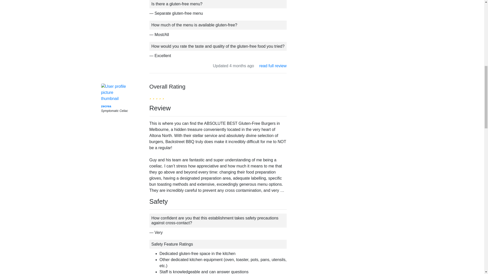  What do you see at coordinates (273, 65) in the screenshot?
I see `read full review` at bounding box center [273, 65].